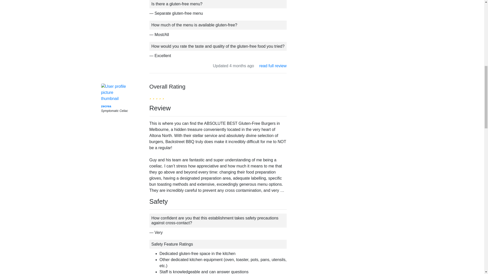  What do you see at coordinates (273, 65) in the screenshot?
I see `read full review` at bounding box center [273, 65].